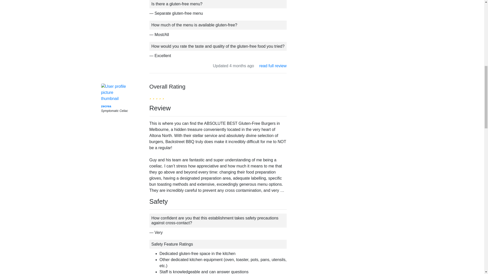  What do you see at coordinates (273, 65) in the screenshot?
I see `read full review` at bounding box center [273, 65].